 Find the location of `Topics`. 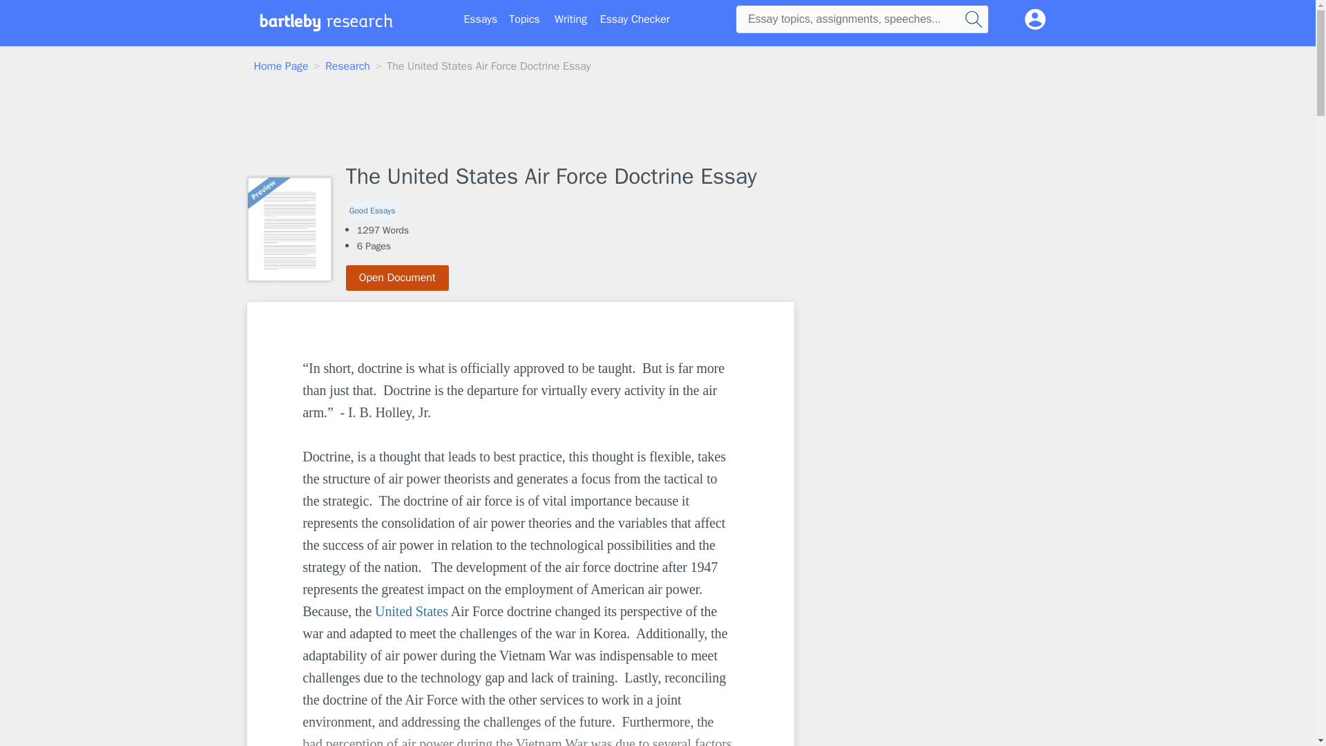

Topics is located at coordinates (524, 19).